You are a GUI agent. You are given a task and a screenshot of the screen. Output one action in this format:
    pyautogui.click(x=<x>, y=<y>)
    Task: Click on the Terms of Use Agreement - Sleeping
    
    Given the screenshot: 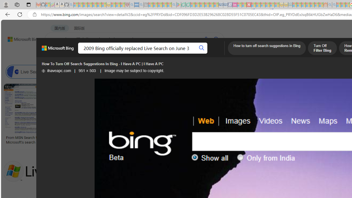 What is the action you would take?
    pyautogui.click(x=183, y=5)
    